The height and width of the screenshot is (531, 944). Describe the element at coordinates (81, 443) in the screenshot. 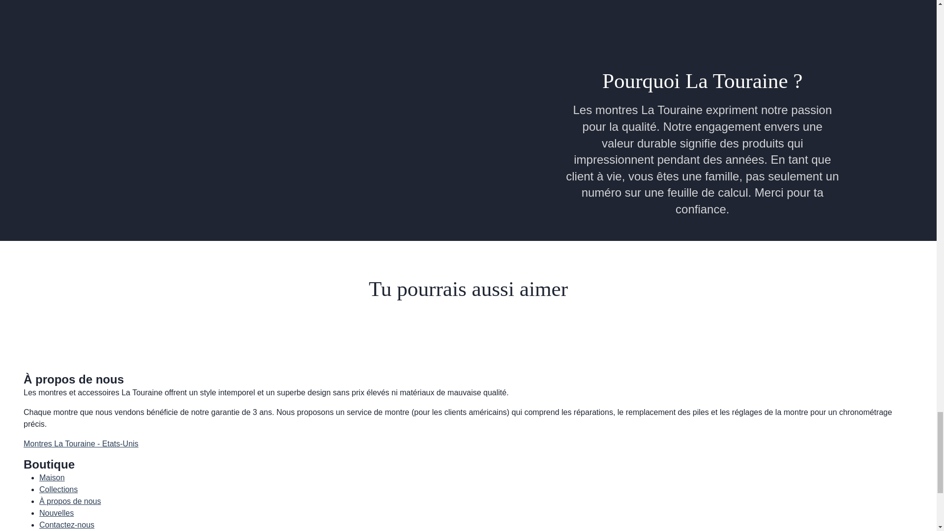

I see `Montres La Touraine - Etats-Unis` at that location.